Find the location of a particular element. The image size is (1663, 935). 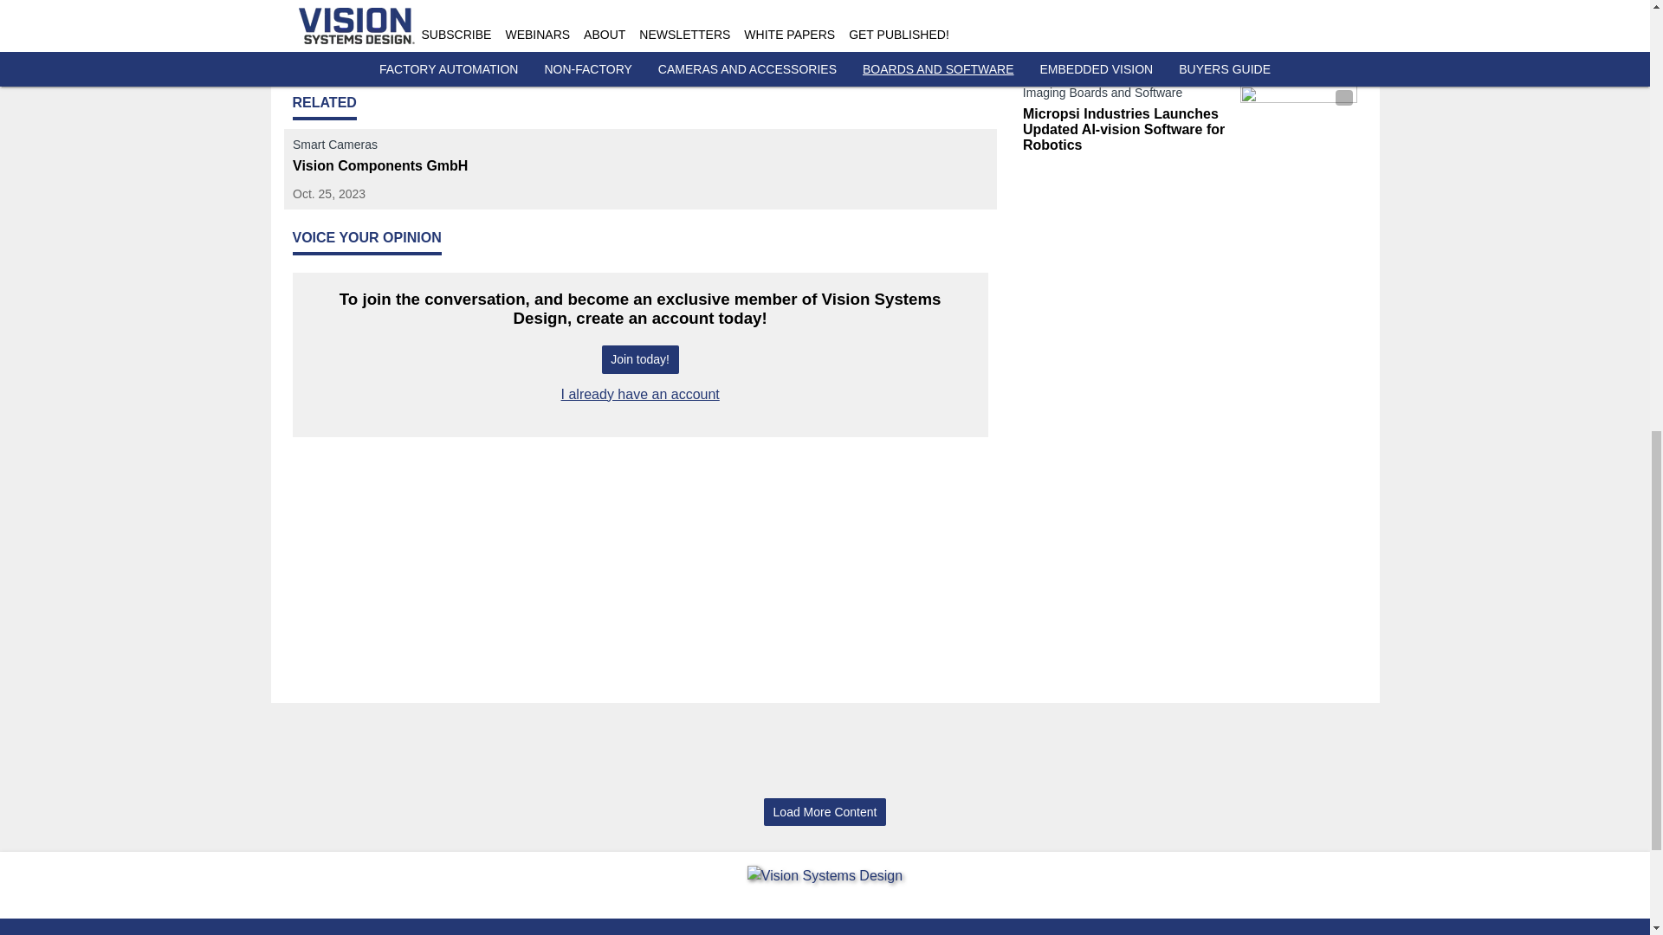

I already have an account is located at coordinates (641, 395).